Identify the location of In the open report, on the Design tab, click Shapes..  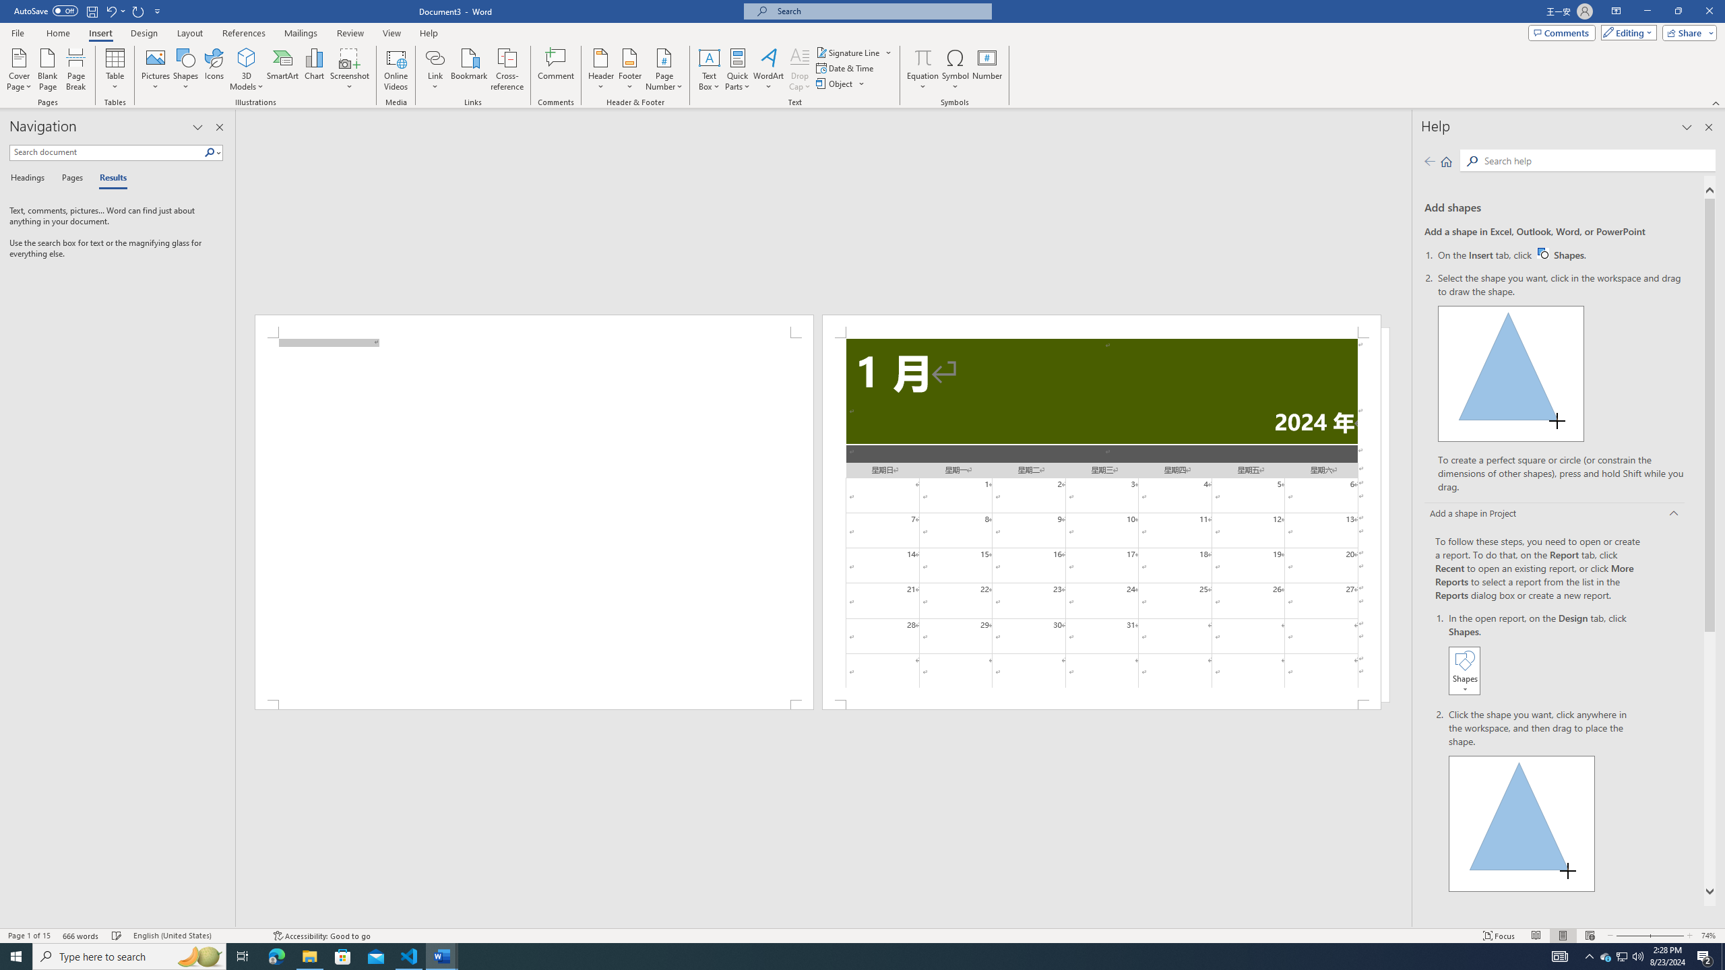
(1546, 655).